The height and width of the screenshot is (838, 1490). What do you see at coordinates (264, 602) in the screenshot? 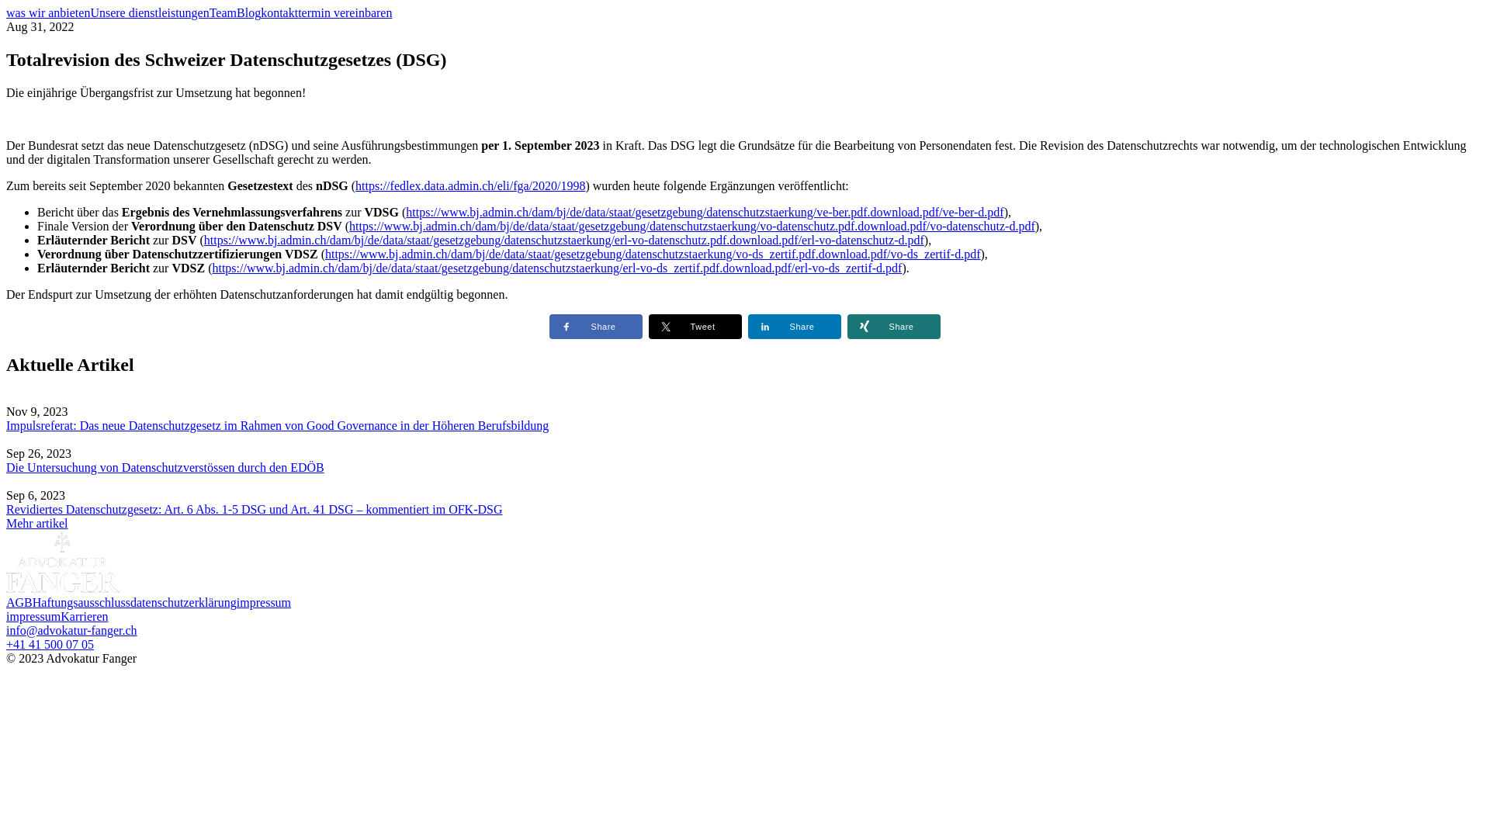
I see `impressum` at bounding box center [264, 602].